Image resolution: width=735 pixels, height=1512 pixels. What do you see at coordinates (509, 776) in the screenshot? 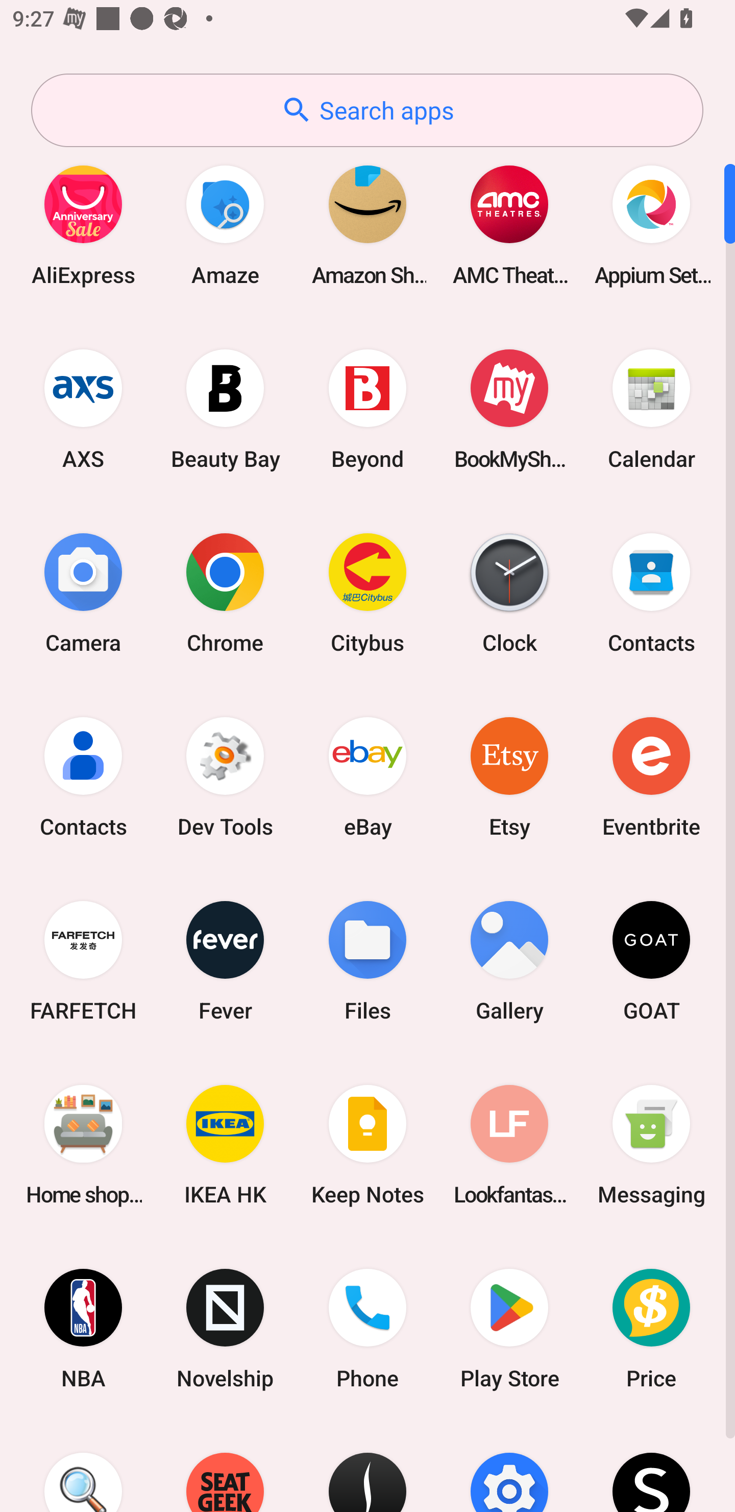
I see `Etsy` at bounding box center [509, 776].